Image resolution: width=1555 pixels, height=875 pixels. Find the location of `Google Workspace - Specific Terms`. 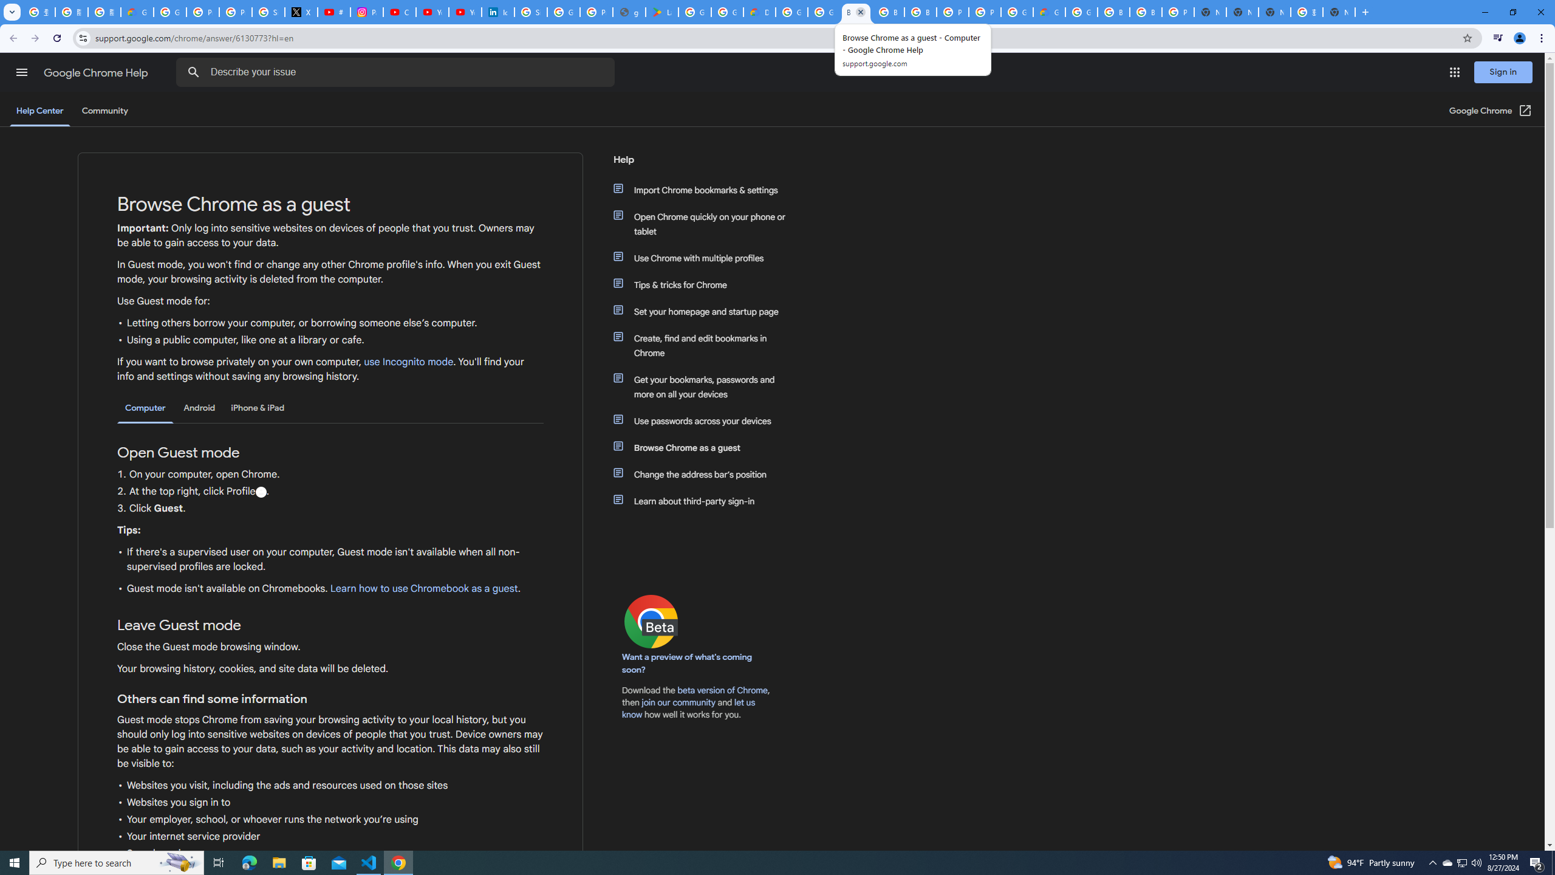

Google Workspace - Specific Terms is located at coordinates (728, 12).